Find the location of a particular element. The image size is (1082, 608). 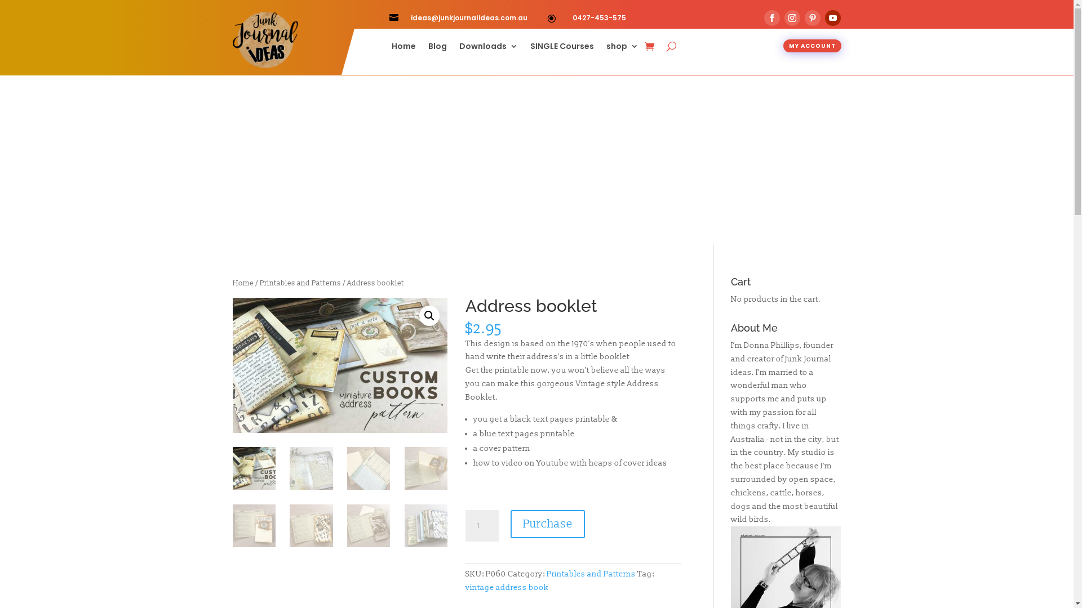

vintage address book is located at coordinates (507, 588).